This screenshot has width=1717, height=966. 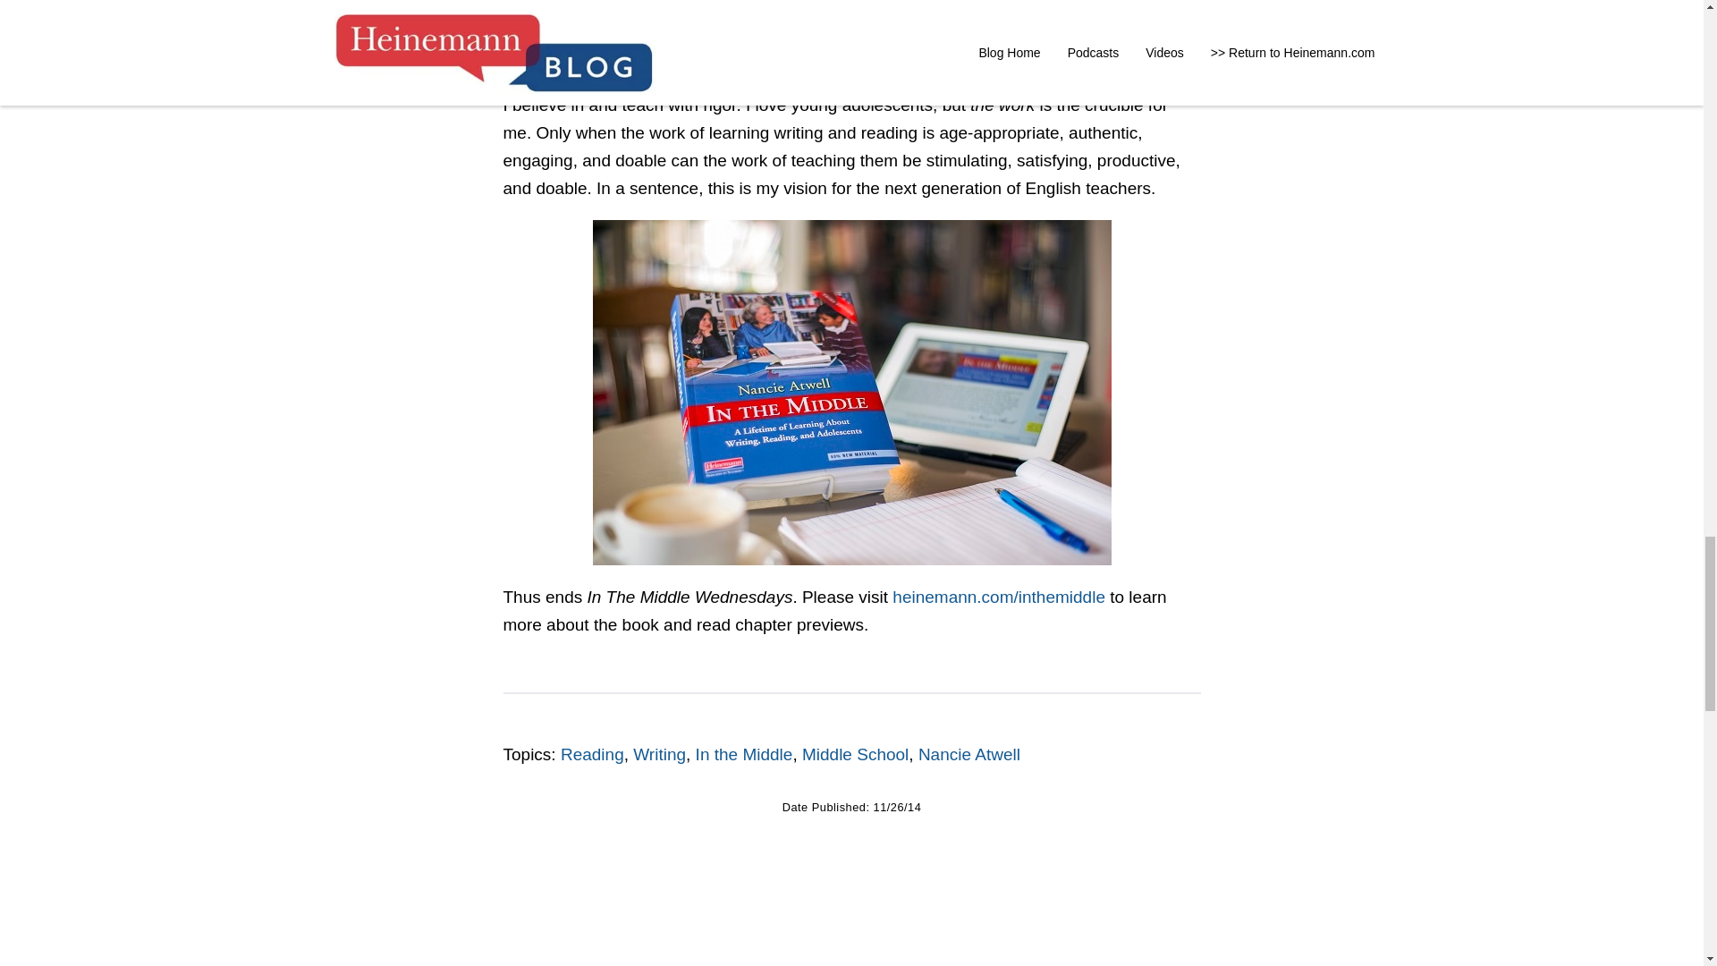 What do you see at coordinates (592, 754) in the screenshot?
I see `Reading` at bounding box center [592, 754].